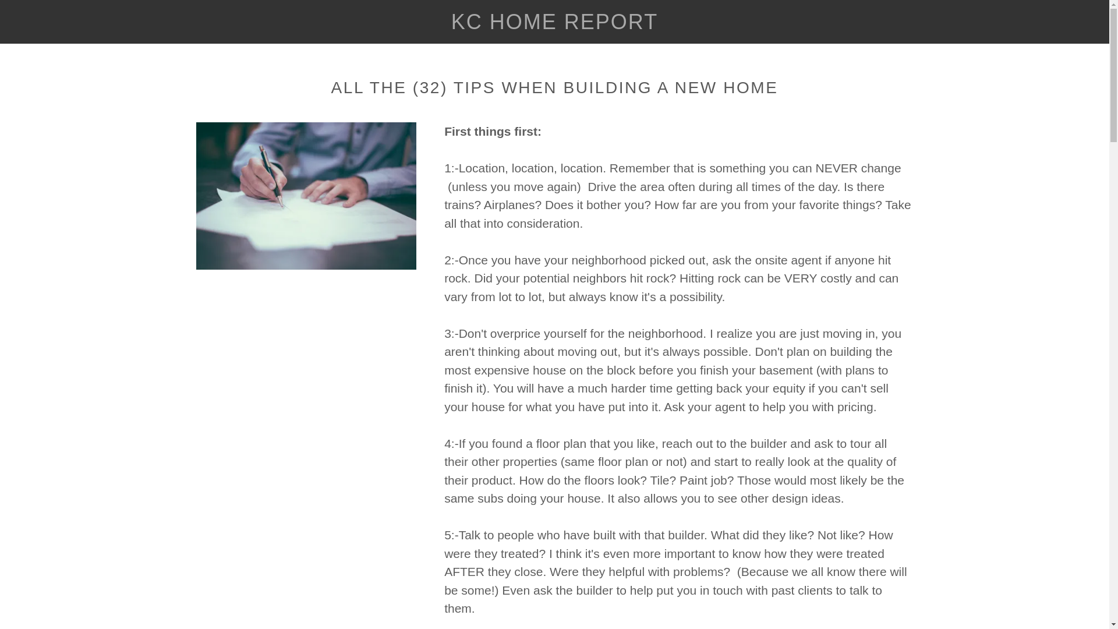  Describe the element at coordinates (554, 24) in the screenshot. I see `KC HOME REPORT` at that location.